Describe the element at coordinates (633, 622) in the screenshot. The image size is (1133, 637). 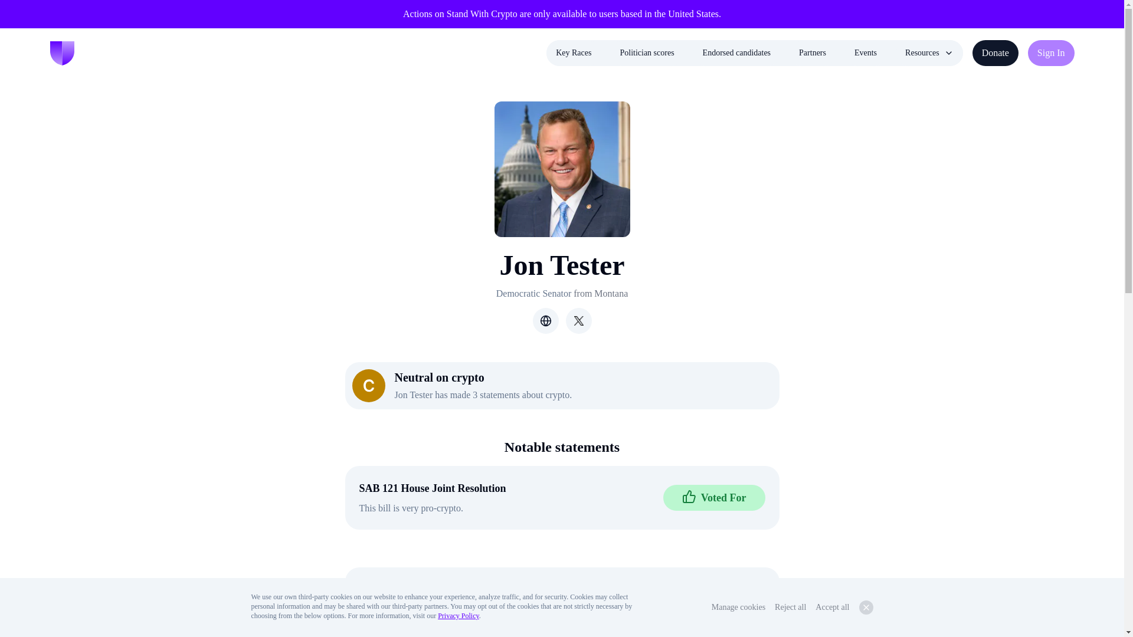
I see `argued` at that location.